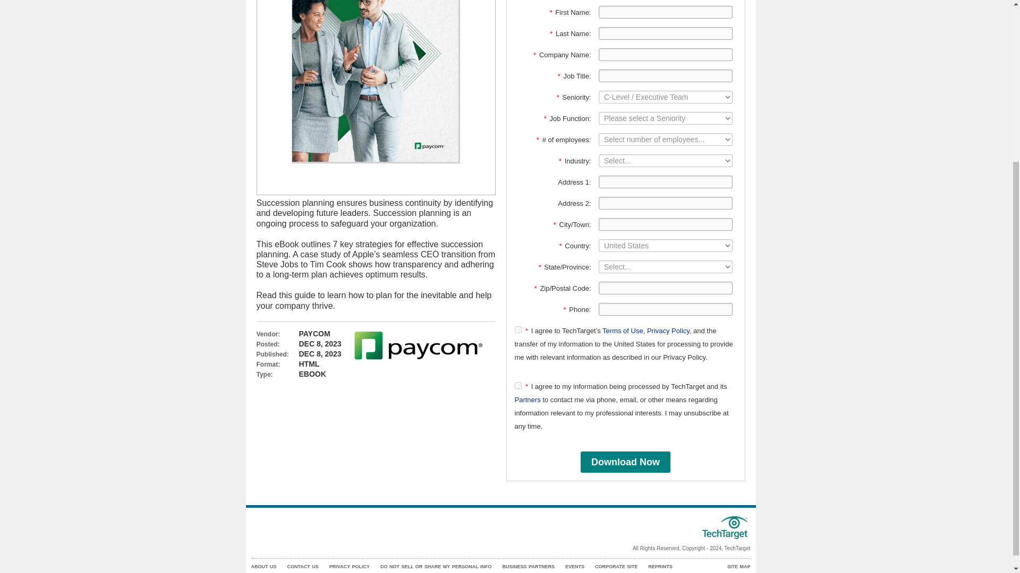 The image size is (1020, 573). I want to click on EVENTS, so click(575, 567).